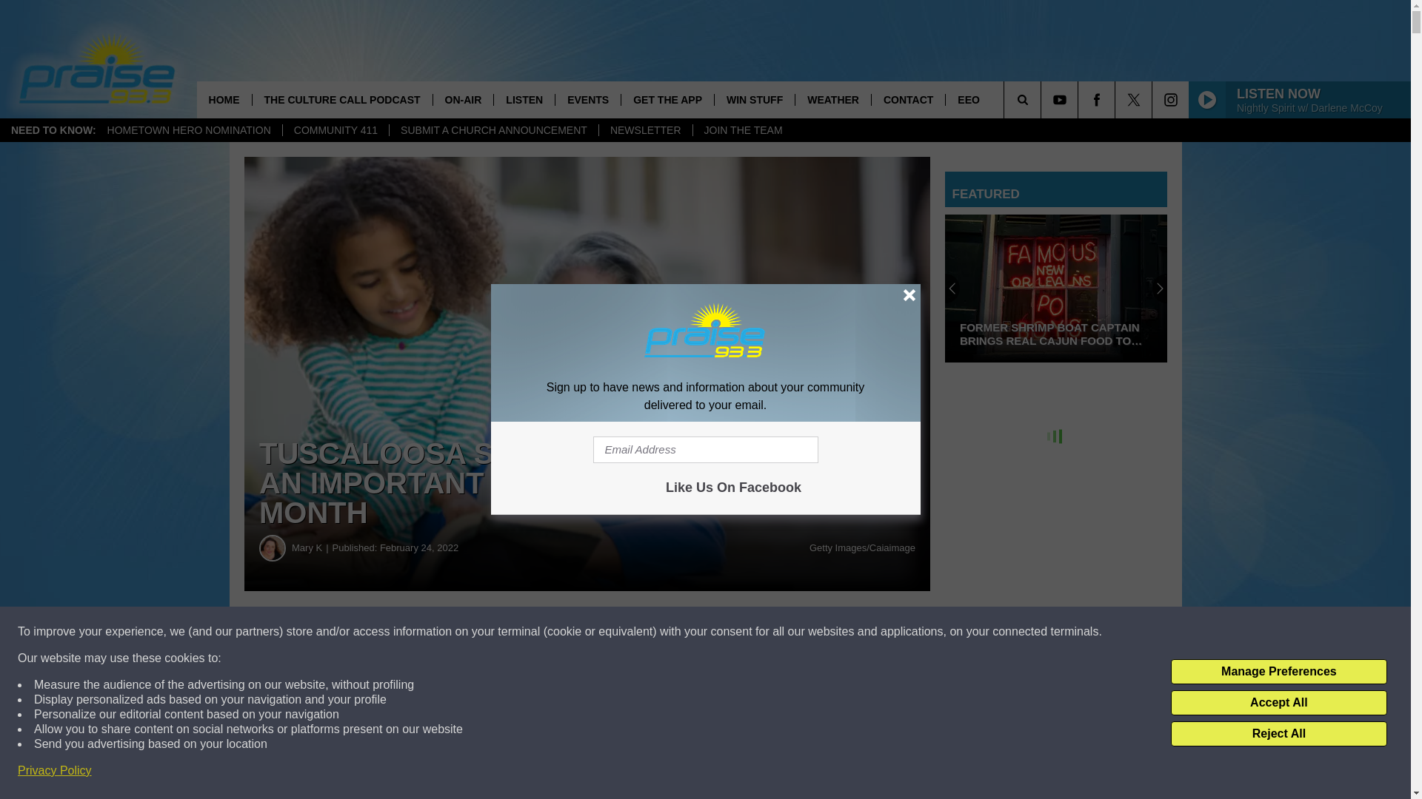  I want to click on Privacy Policy, so click(55, 771).